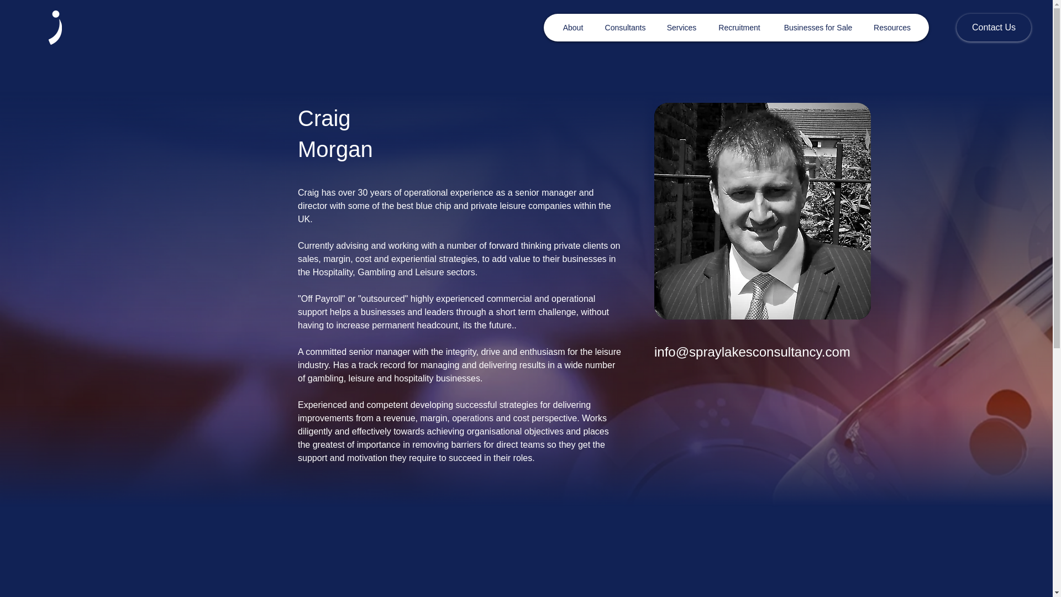  Describe the element at coordinates (818, 27) in the screenshot. I see `Businesses for Sale` at that location.